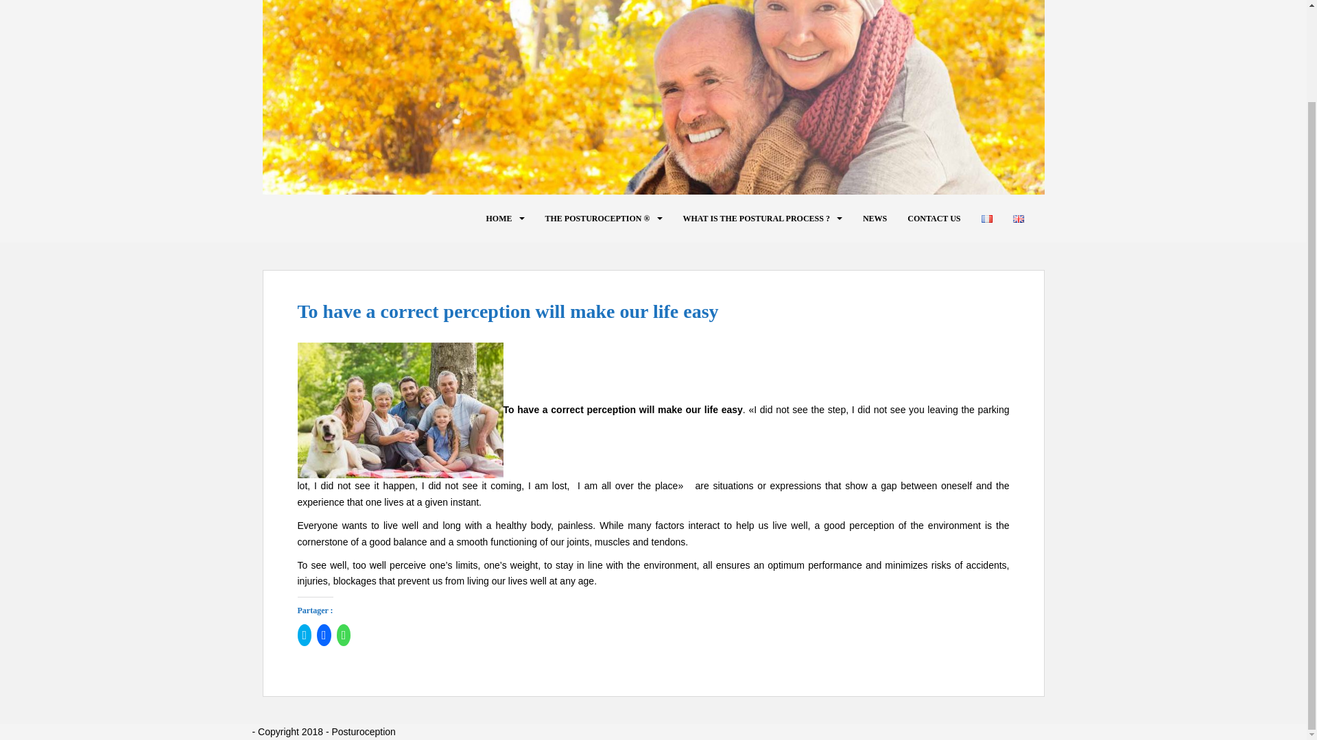 This screenshot has width=1317, height=740. What do you see at coordinates (756, 219) in the screenshot?
I see `WHAT IS THE POSTURAL PROCESS ?` at bounding box center [756, 219].